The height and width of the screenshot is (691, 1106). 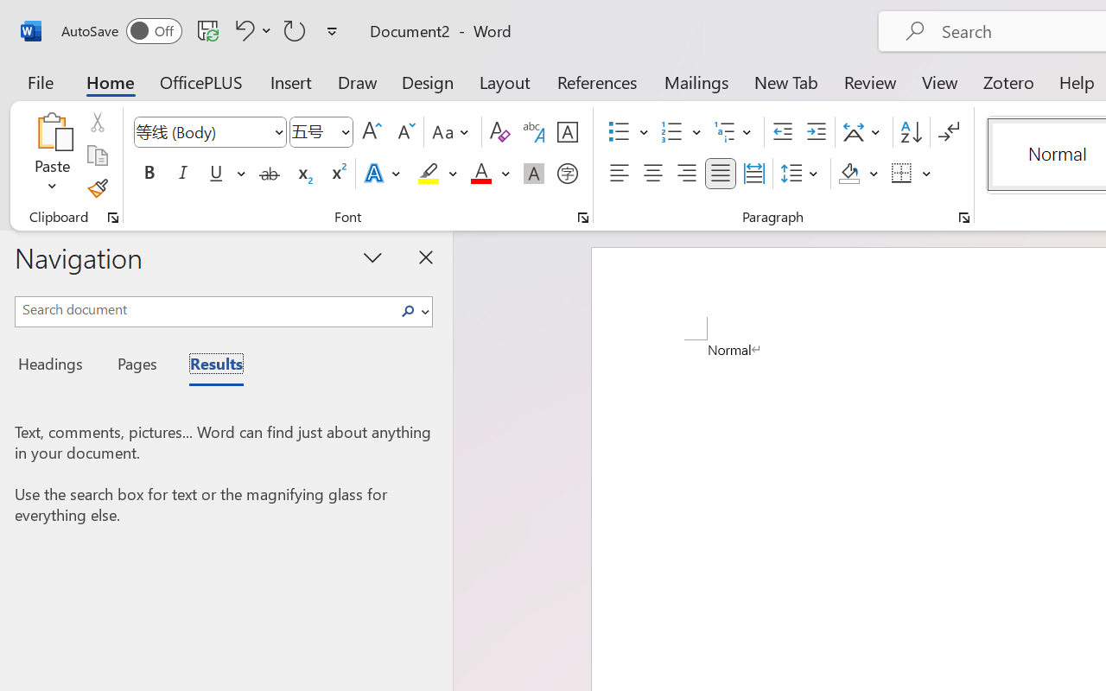 What do you see at coordinates (332, 31) in the screenshot?
I see `Customize Quick Access Toolbar` at bounding box center [332, 31].